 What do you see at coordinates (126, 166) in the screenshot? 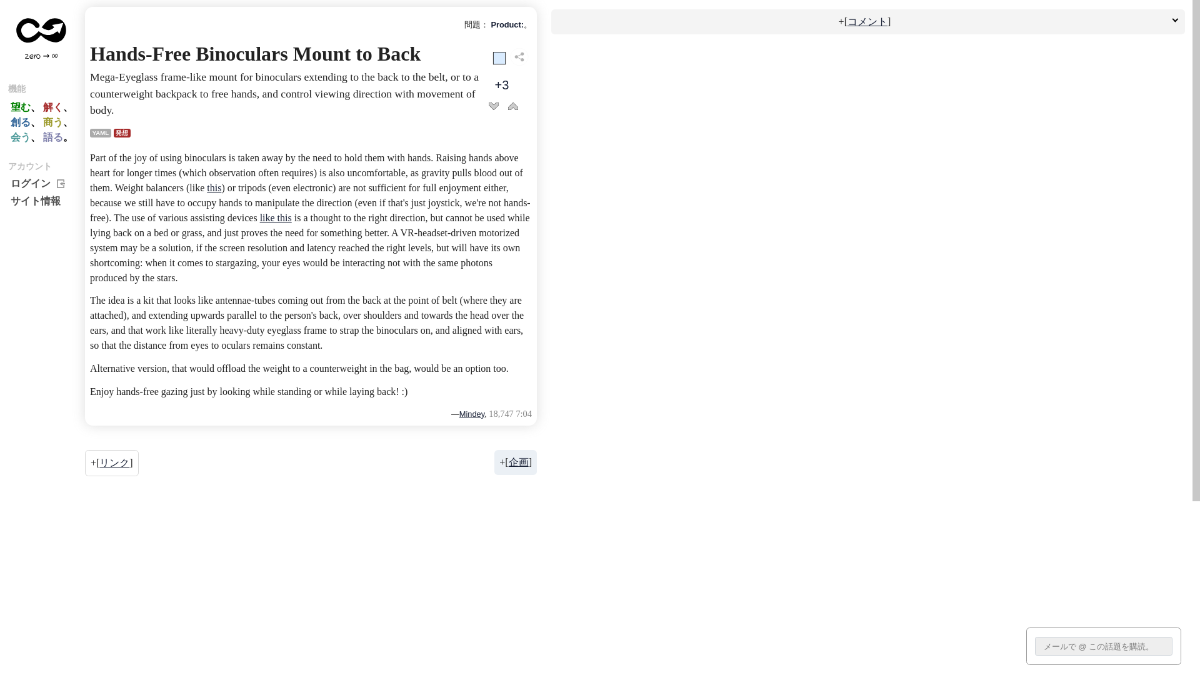
I see `YAML` at bounding box center [126, 166].